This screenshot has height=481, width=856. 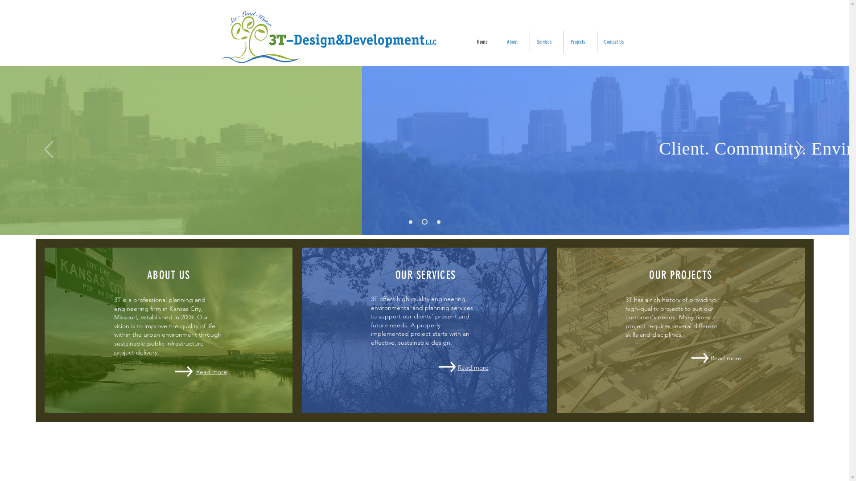 I want to click on Projects, so click(x=580, y=42).